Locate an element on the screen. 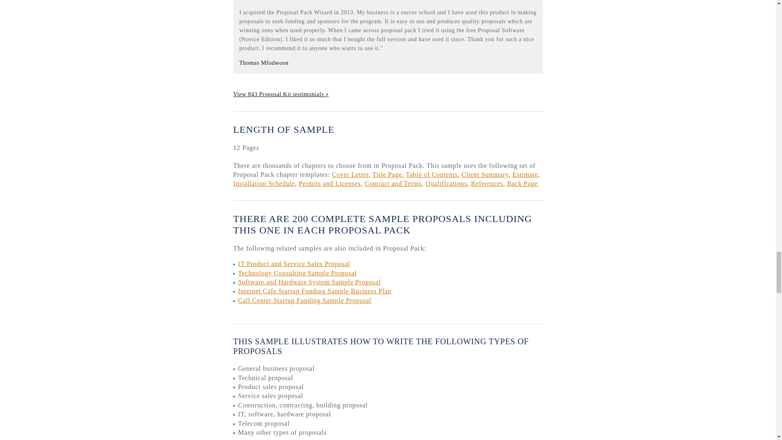 Image resolution: width=782 pixels, height=440 pixels. Contract and Terms is located at coordinates (393, 183).